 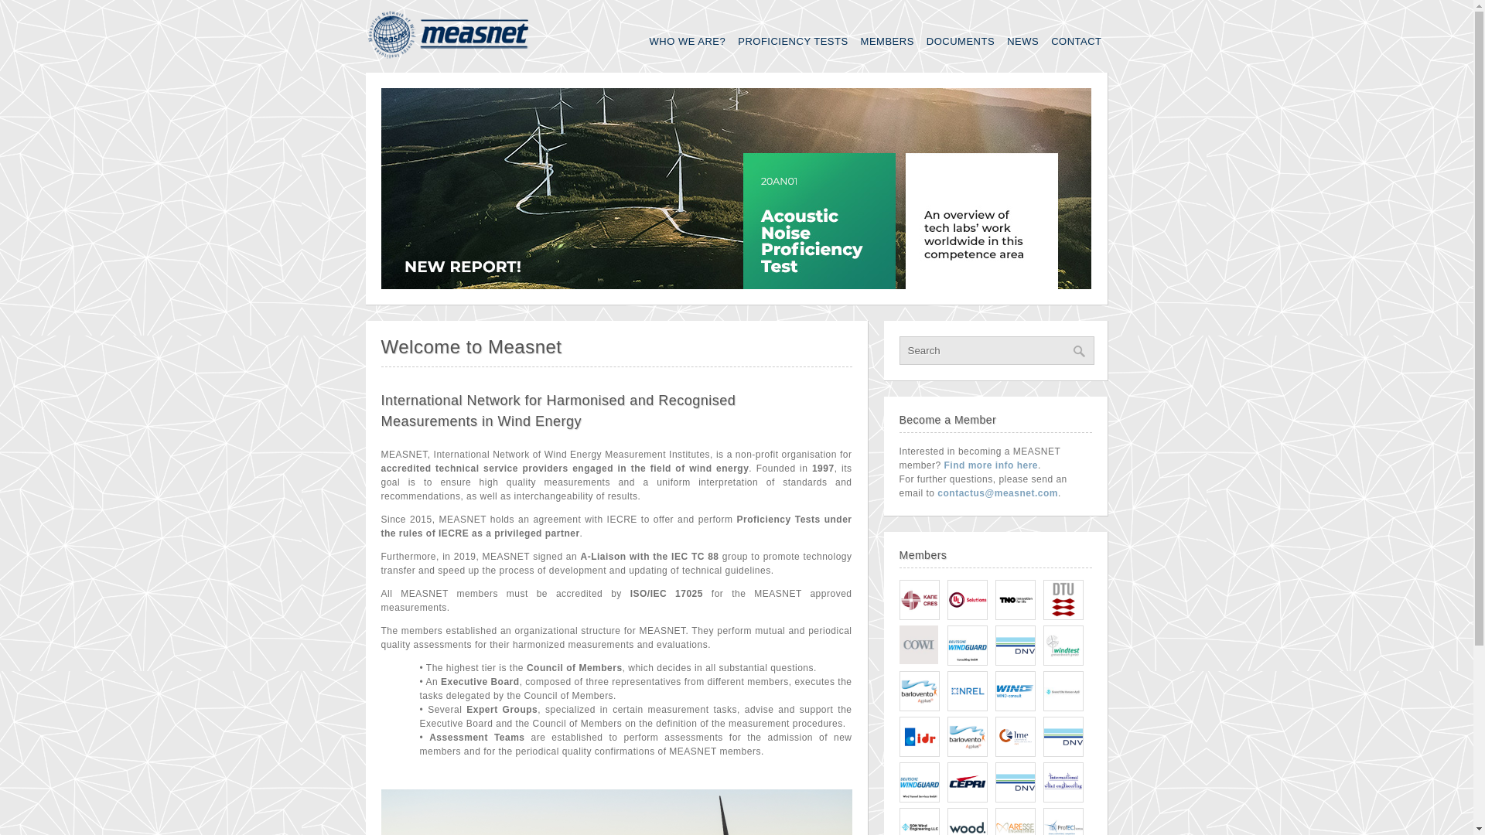 What do you see at coordinates (449, 55) in the screenshot?
I see `Measnet` at bounding box center [449, 55].